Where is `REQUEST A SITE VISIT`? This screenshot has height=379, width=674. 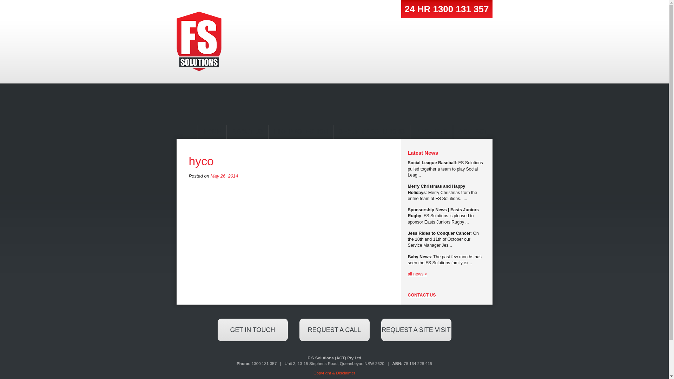 REQUEST A SITE VISIT is located at coordinates (416, 330).